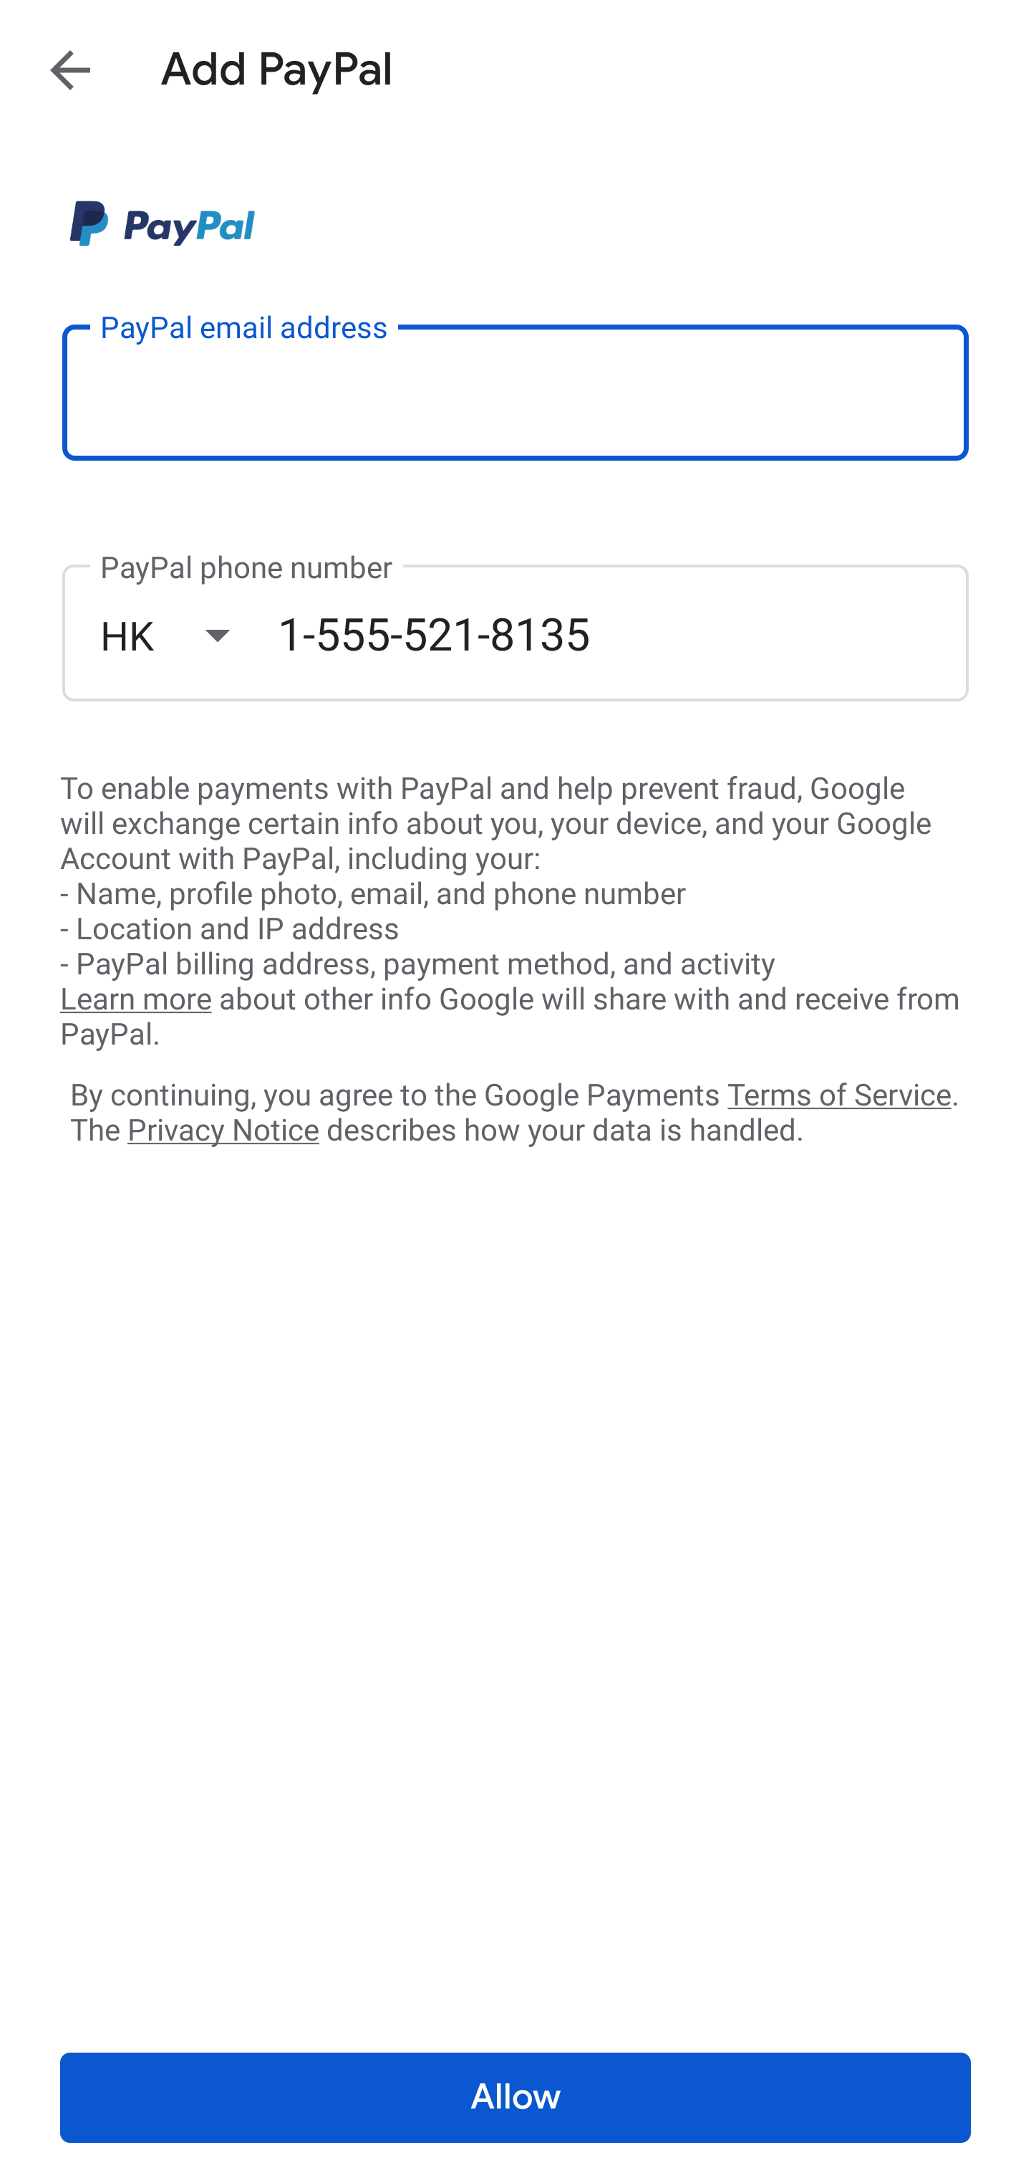  Describe the element at coordinates (223, 1131) in the screenshot. I see `Privacy Notice` at that location.